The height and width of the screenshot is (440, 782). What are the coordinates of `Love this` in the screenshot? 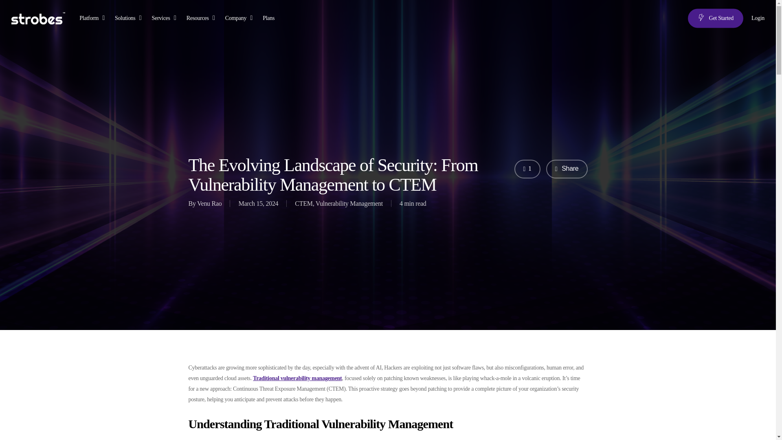 It's located at (527, 169).